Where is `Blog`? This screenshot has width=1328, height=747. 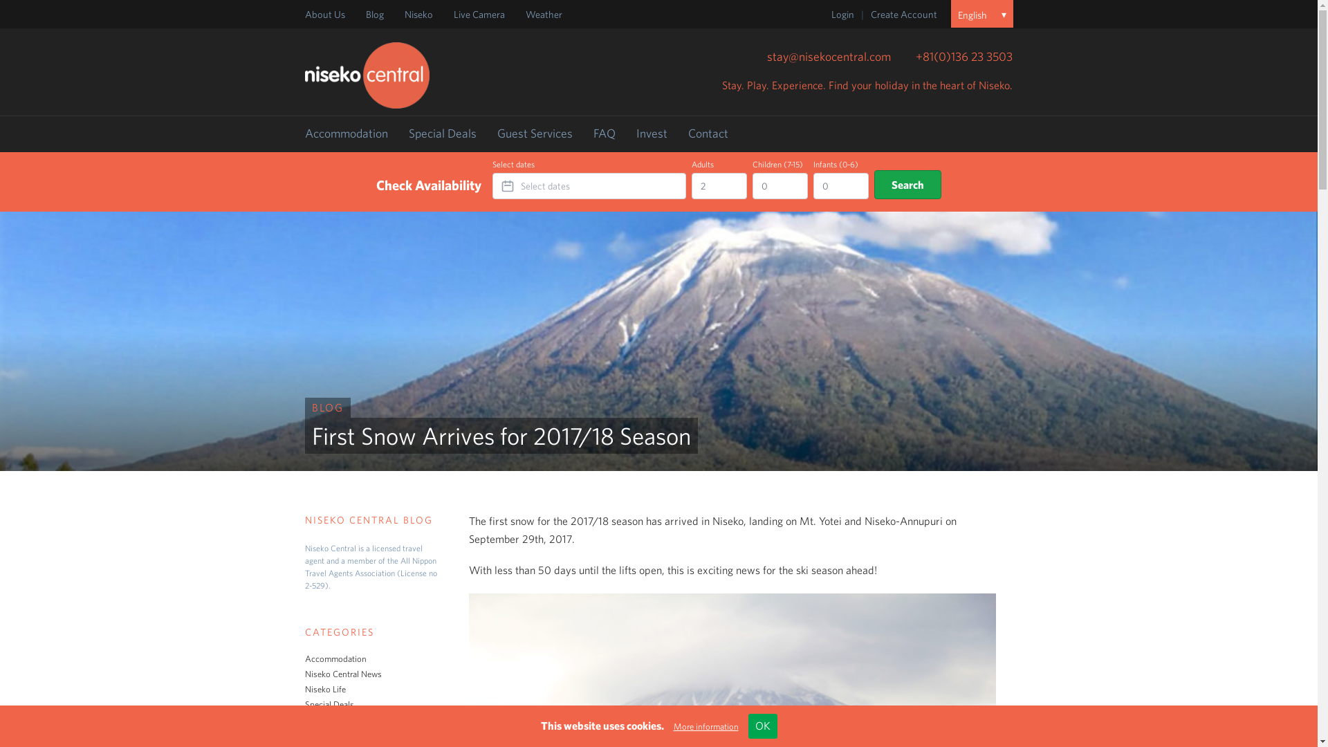
Blog is located at coordinates (374, 14).